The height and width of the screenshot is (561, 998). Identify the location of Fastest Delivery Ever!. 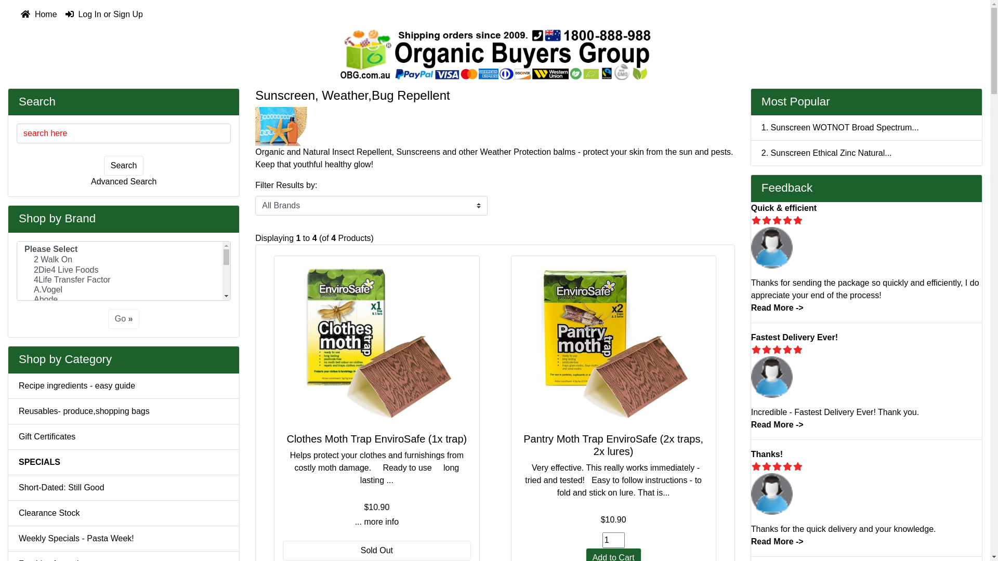
(772, 377).